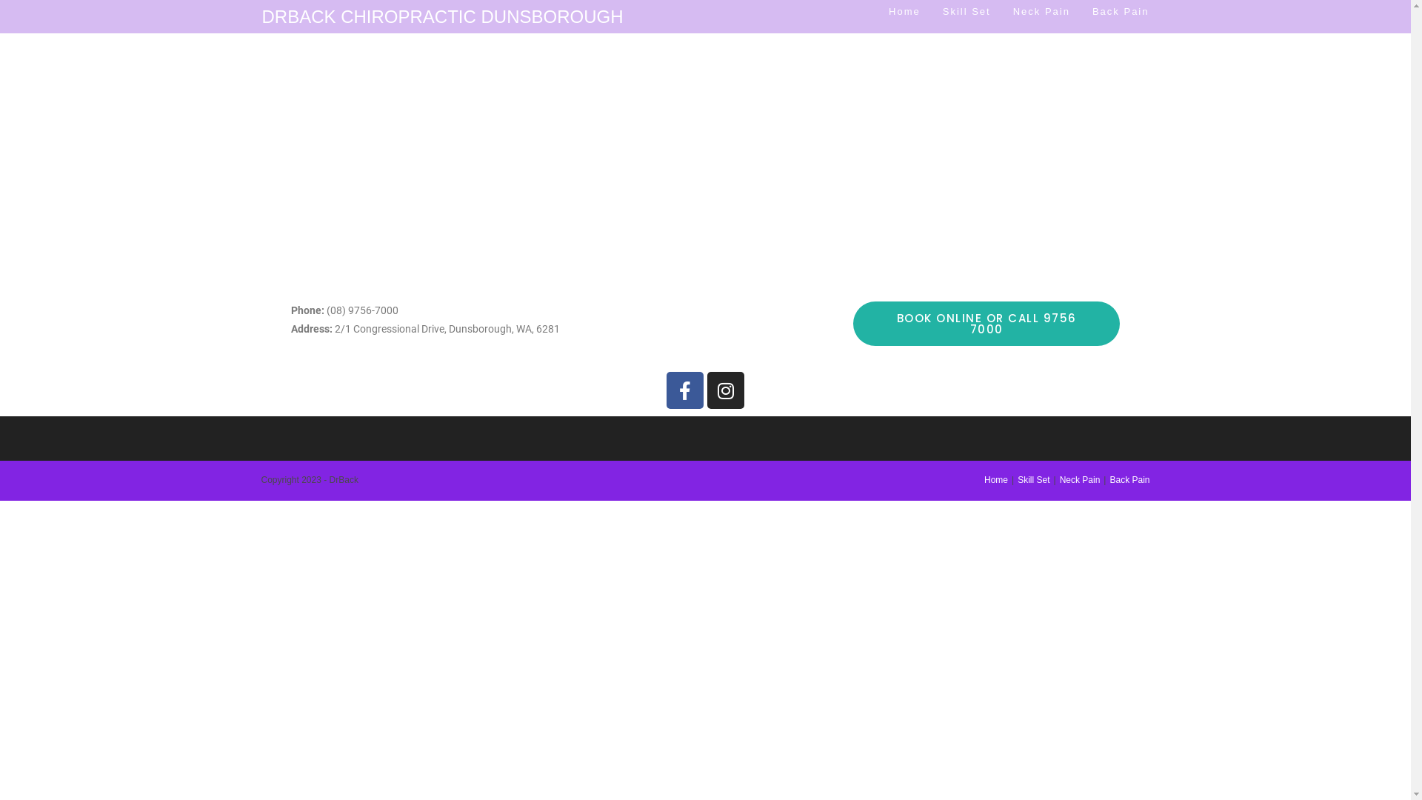  What do you see at coordinates (1034, 480) in the screenshot?
I see `Skill Set` at bounding box center [1034, 480].